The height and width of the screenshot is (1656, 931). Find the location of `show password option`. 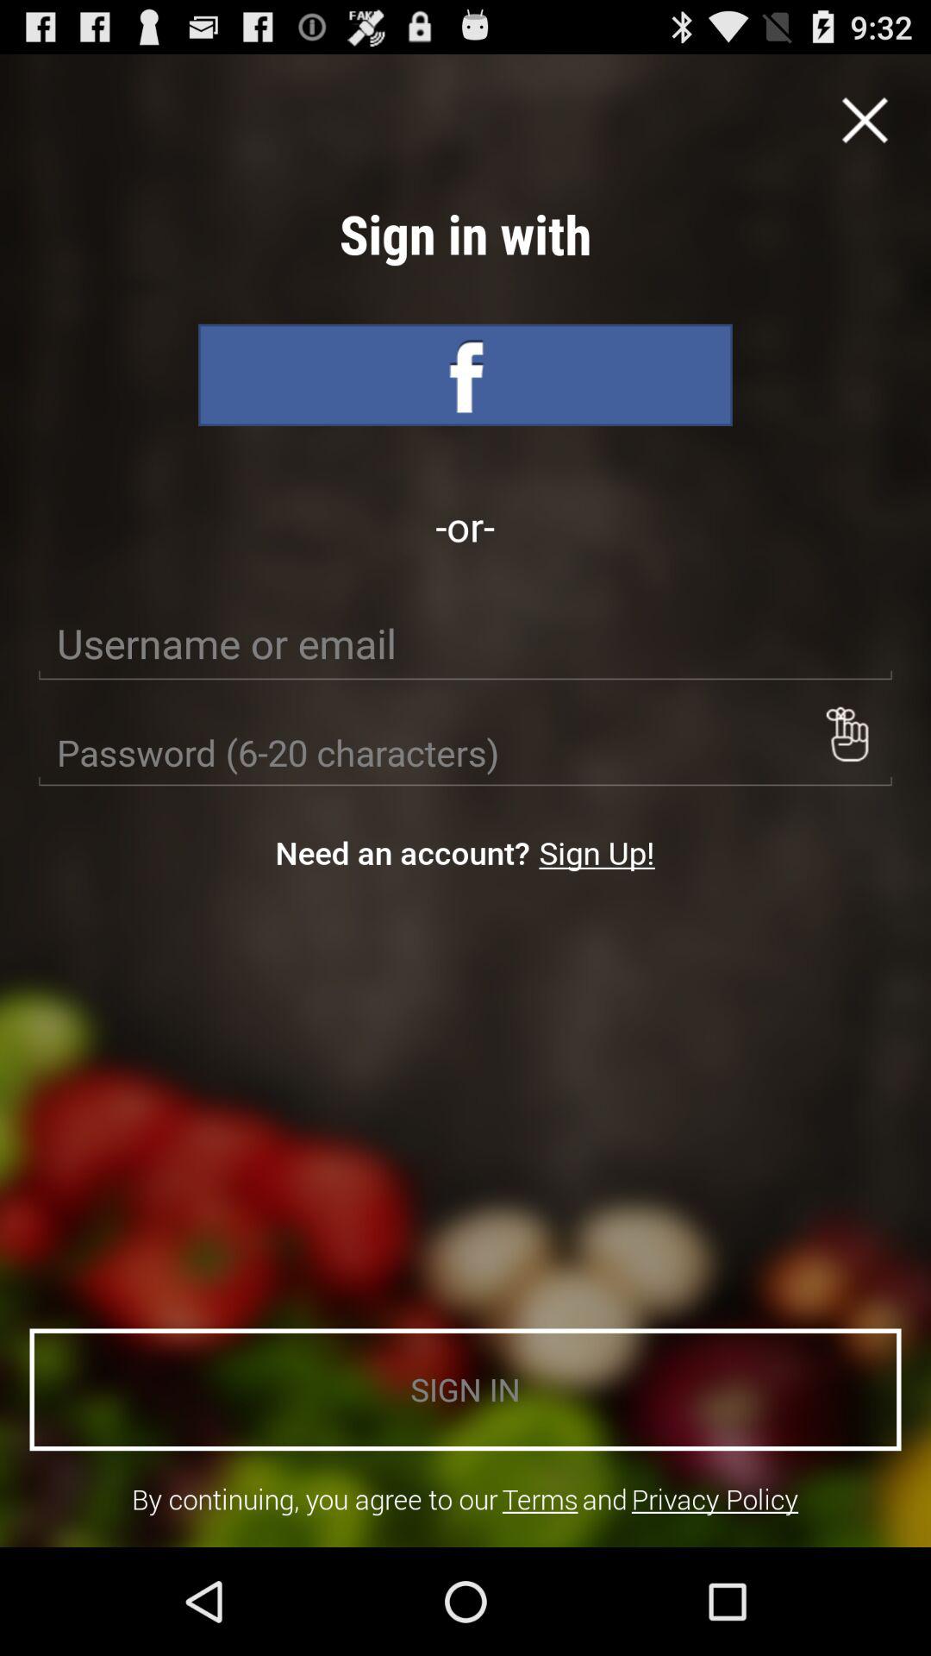

show password option is located at coordinates (847, 734).